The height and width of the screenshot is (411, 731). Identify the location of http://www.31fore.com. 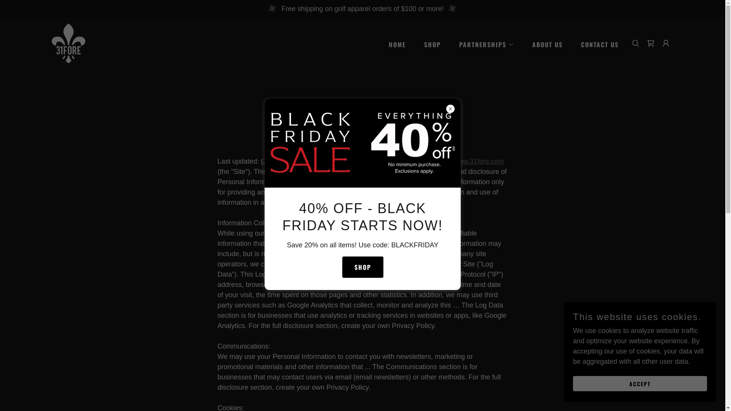
(470, 161).